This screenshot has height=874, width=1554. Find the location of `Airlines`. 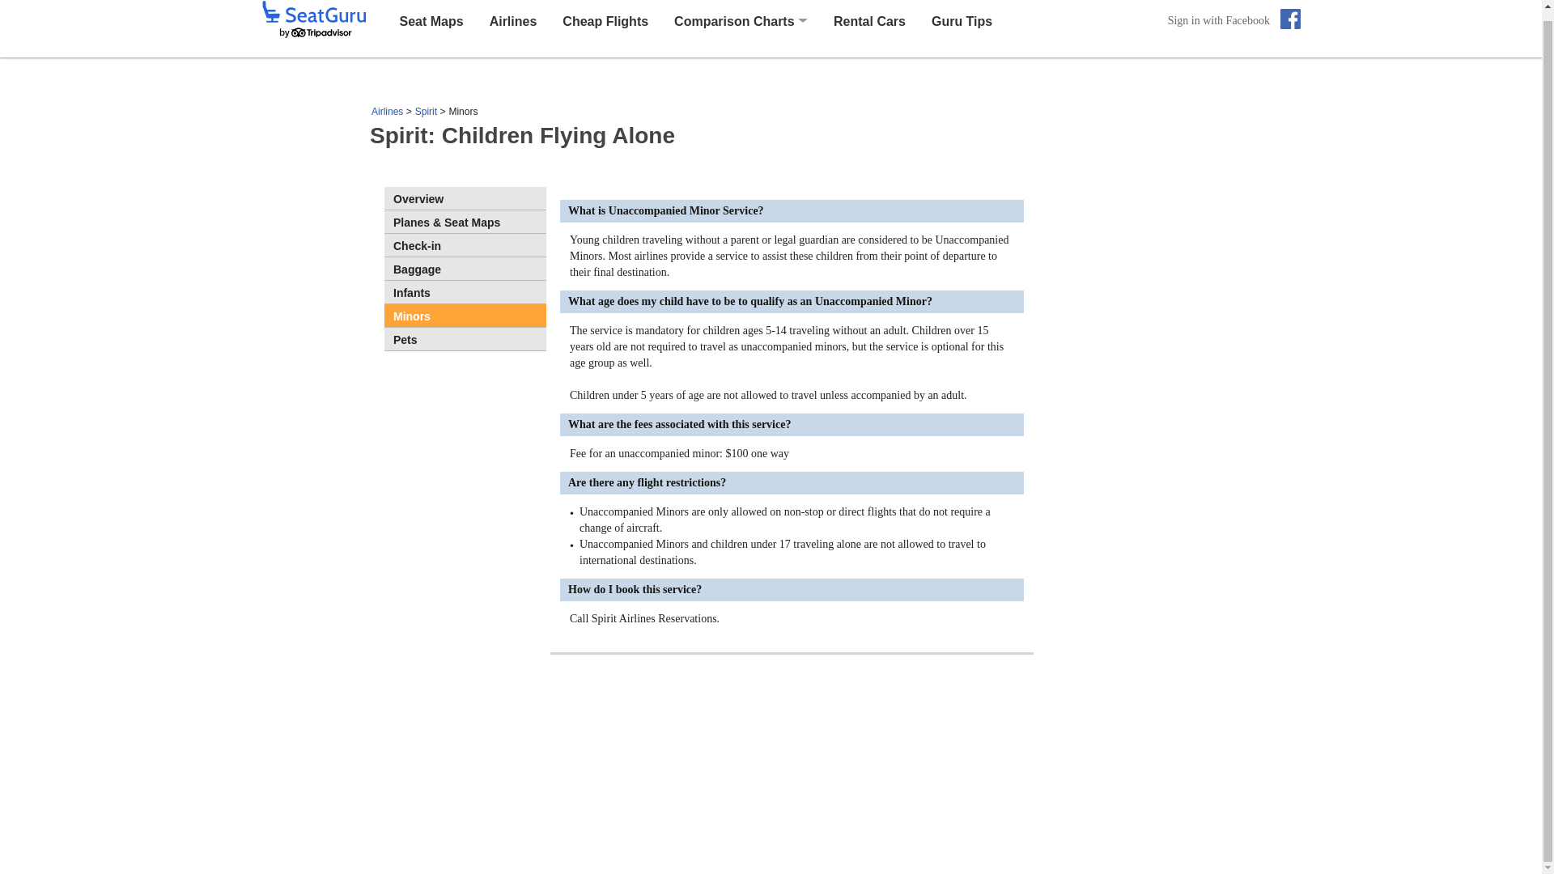

Airlines is located at coordinates (513, 20).